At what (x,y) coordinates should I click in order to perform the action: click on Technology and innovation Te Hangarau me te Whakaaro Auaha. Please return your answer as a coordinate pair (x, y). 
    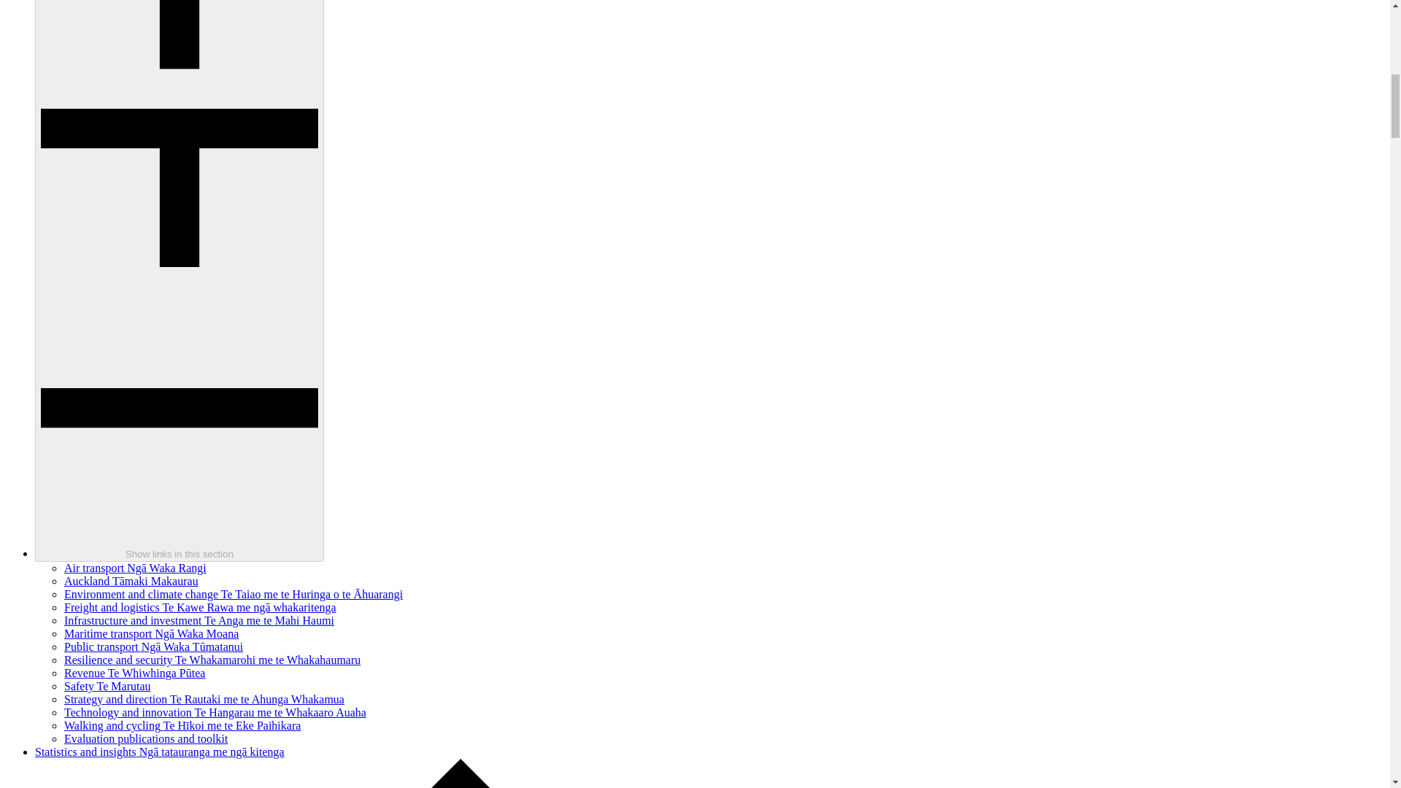
    Looking at the image, I should click on (215, 712).